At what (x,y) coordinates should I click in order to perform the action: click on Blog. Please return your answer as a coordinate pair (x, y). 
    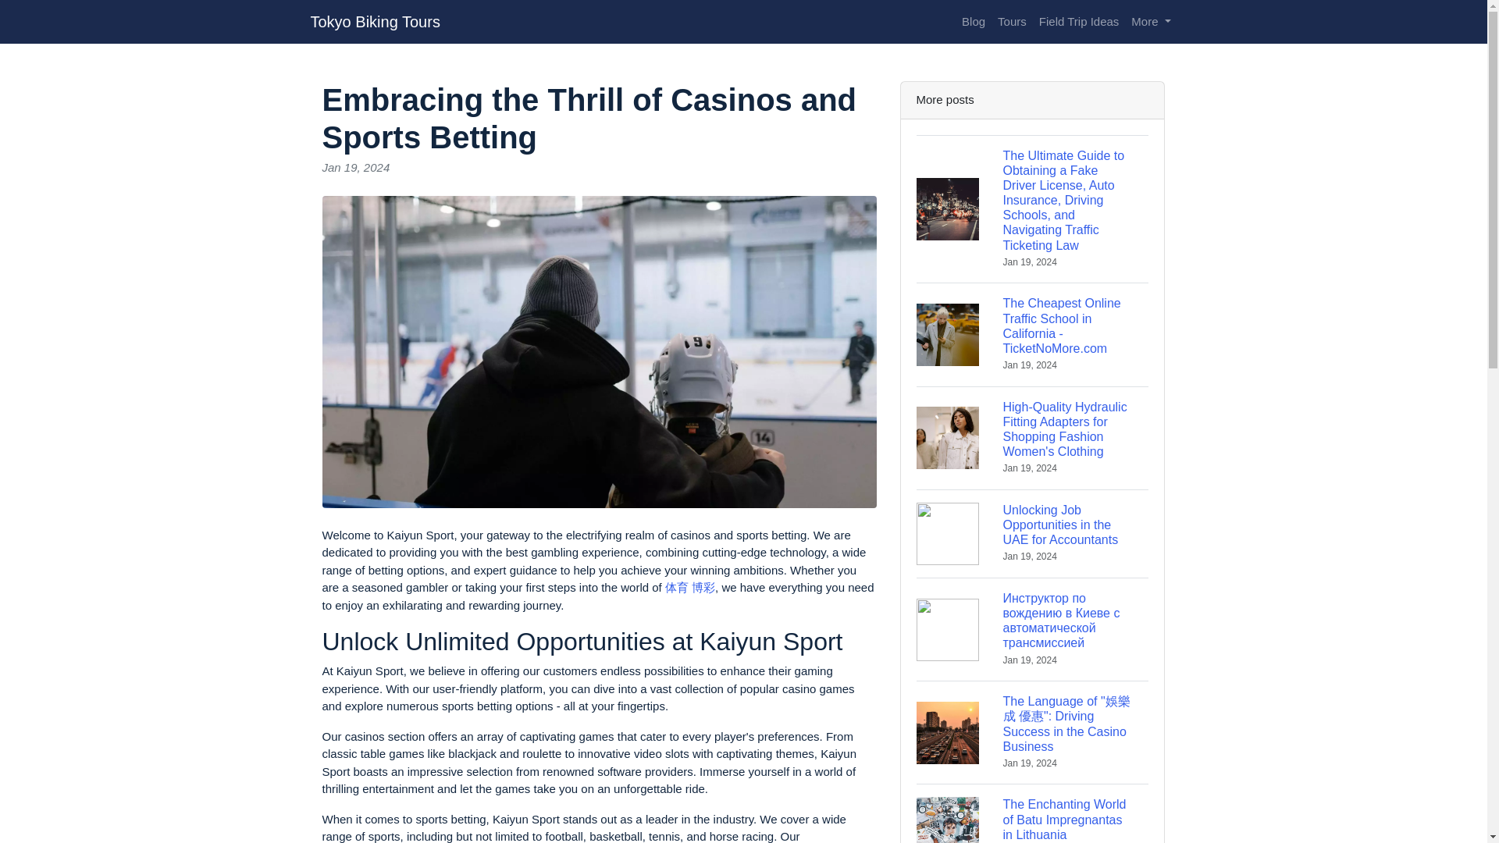
    Looking at the image, I should click on (973, 22).